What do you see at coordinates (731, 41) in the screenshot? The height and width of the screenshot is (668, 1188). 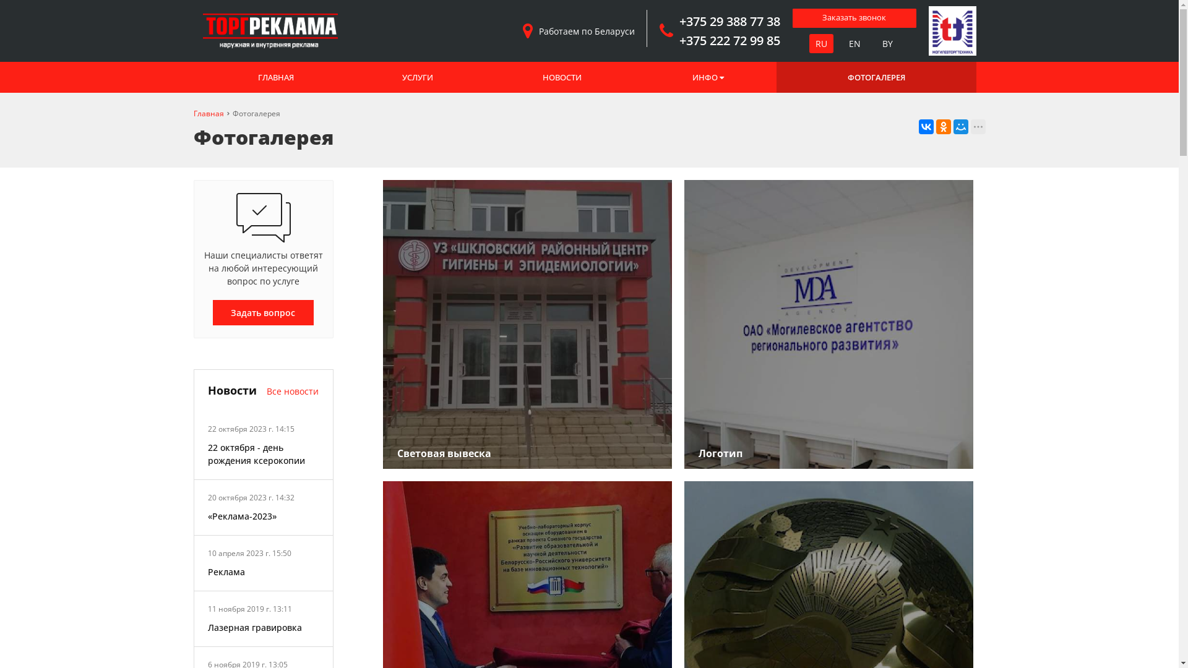 I see `+375 222 72 99 85` at bounding box center [731, 41].